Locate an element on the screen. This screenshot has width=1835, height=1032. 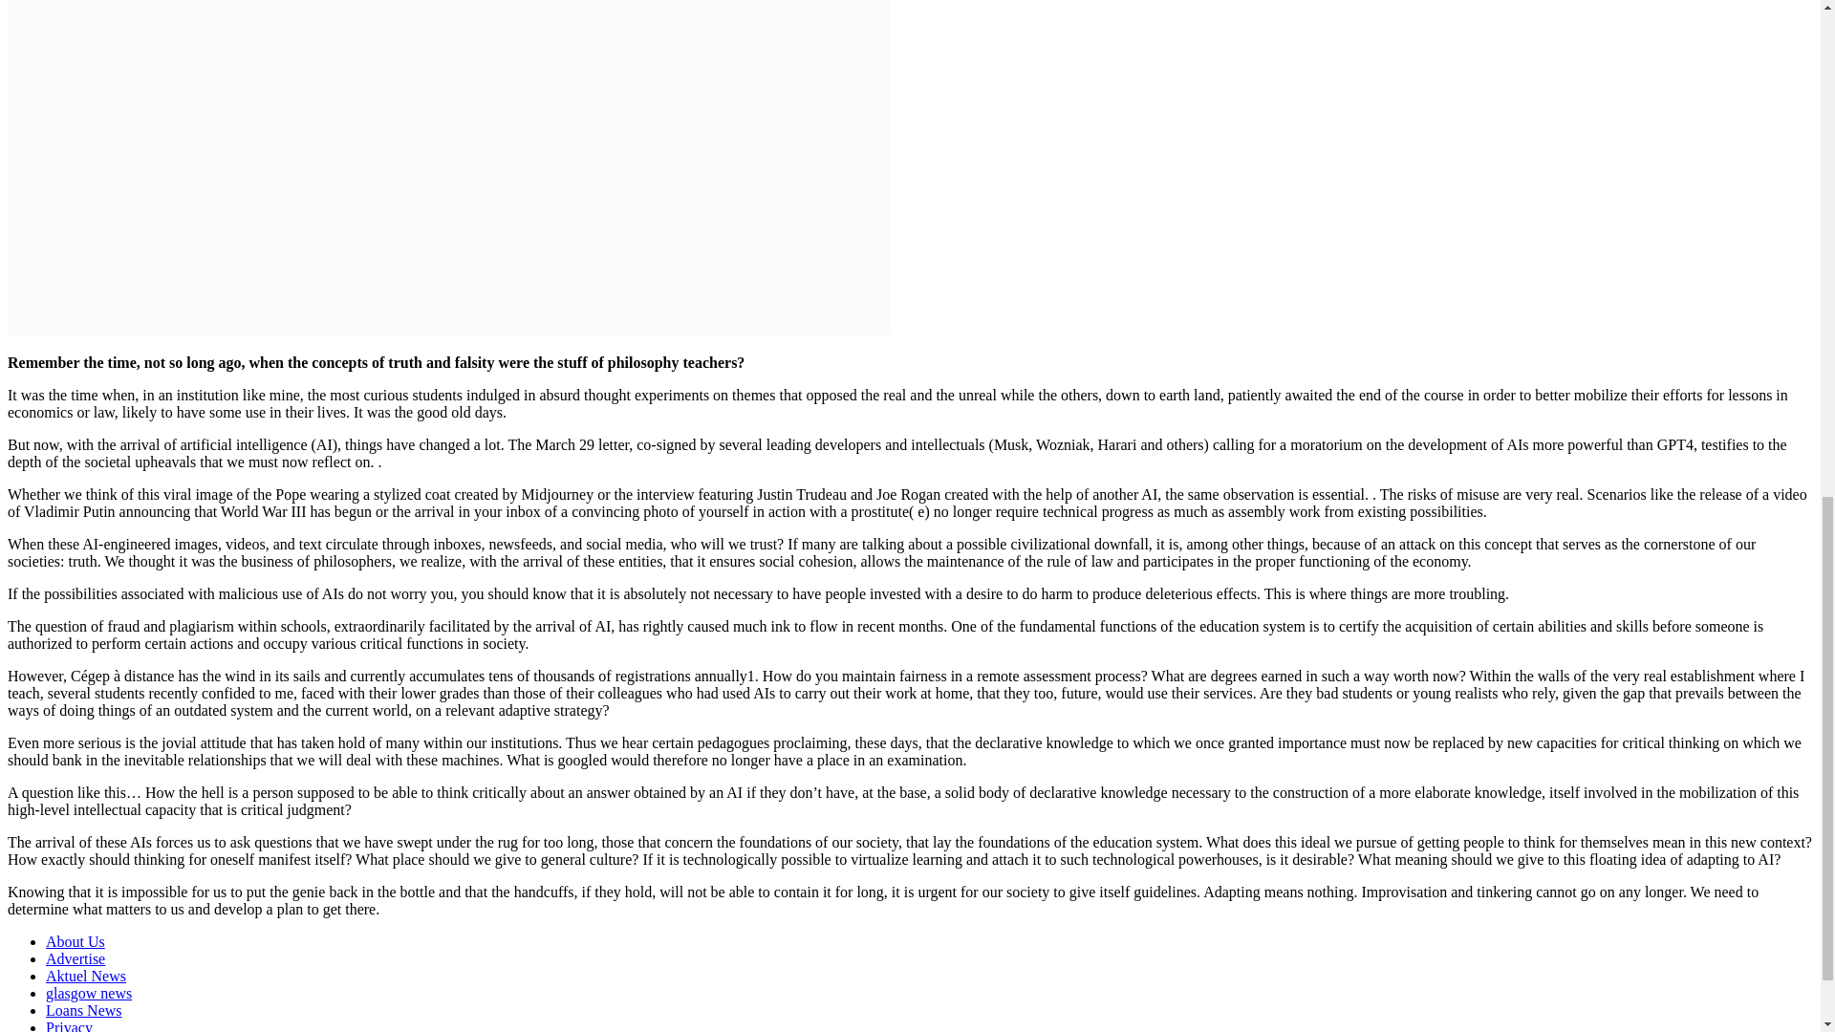
glasgow news is located at coordinates (89, 993).